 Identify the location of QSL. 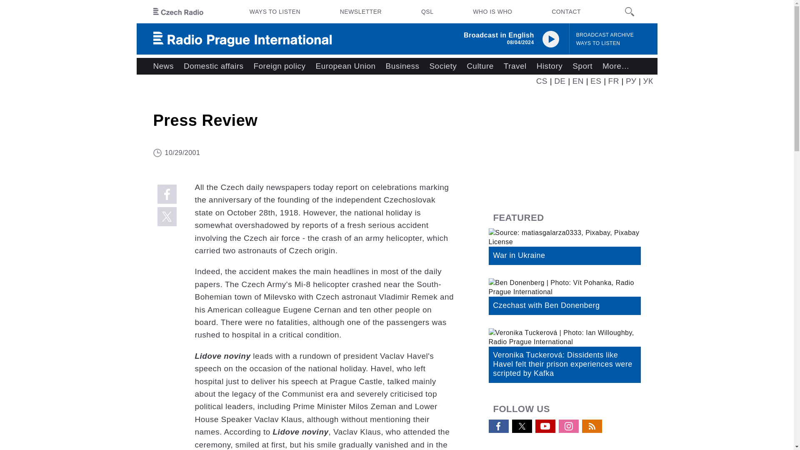
(427, 12).